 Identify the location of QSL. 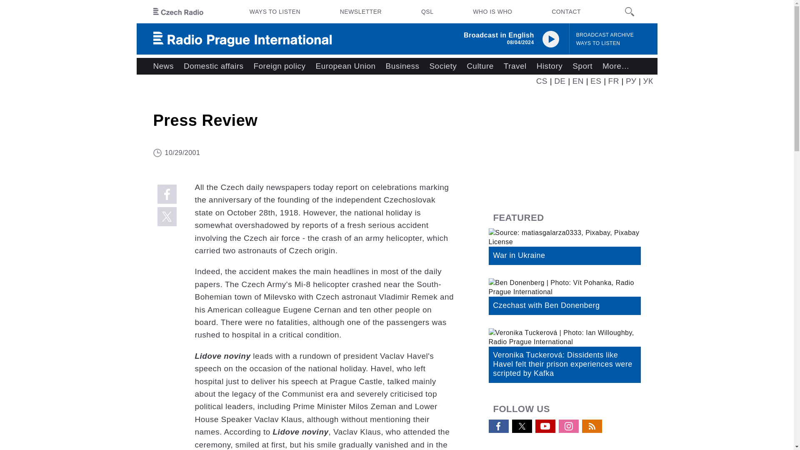
(427, 12).